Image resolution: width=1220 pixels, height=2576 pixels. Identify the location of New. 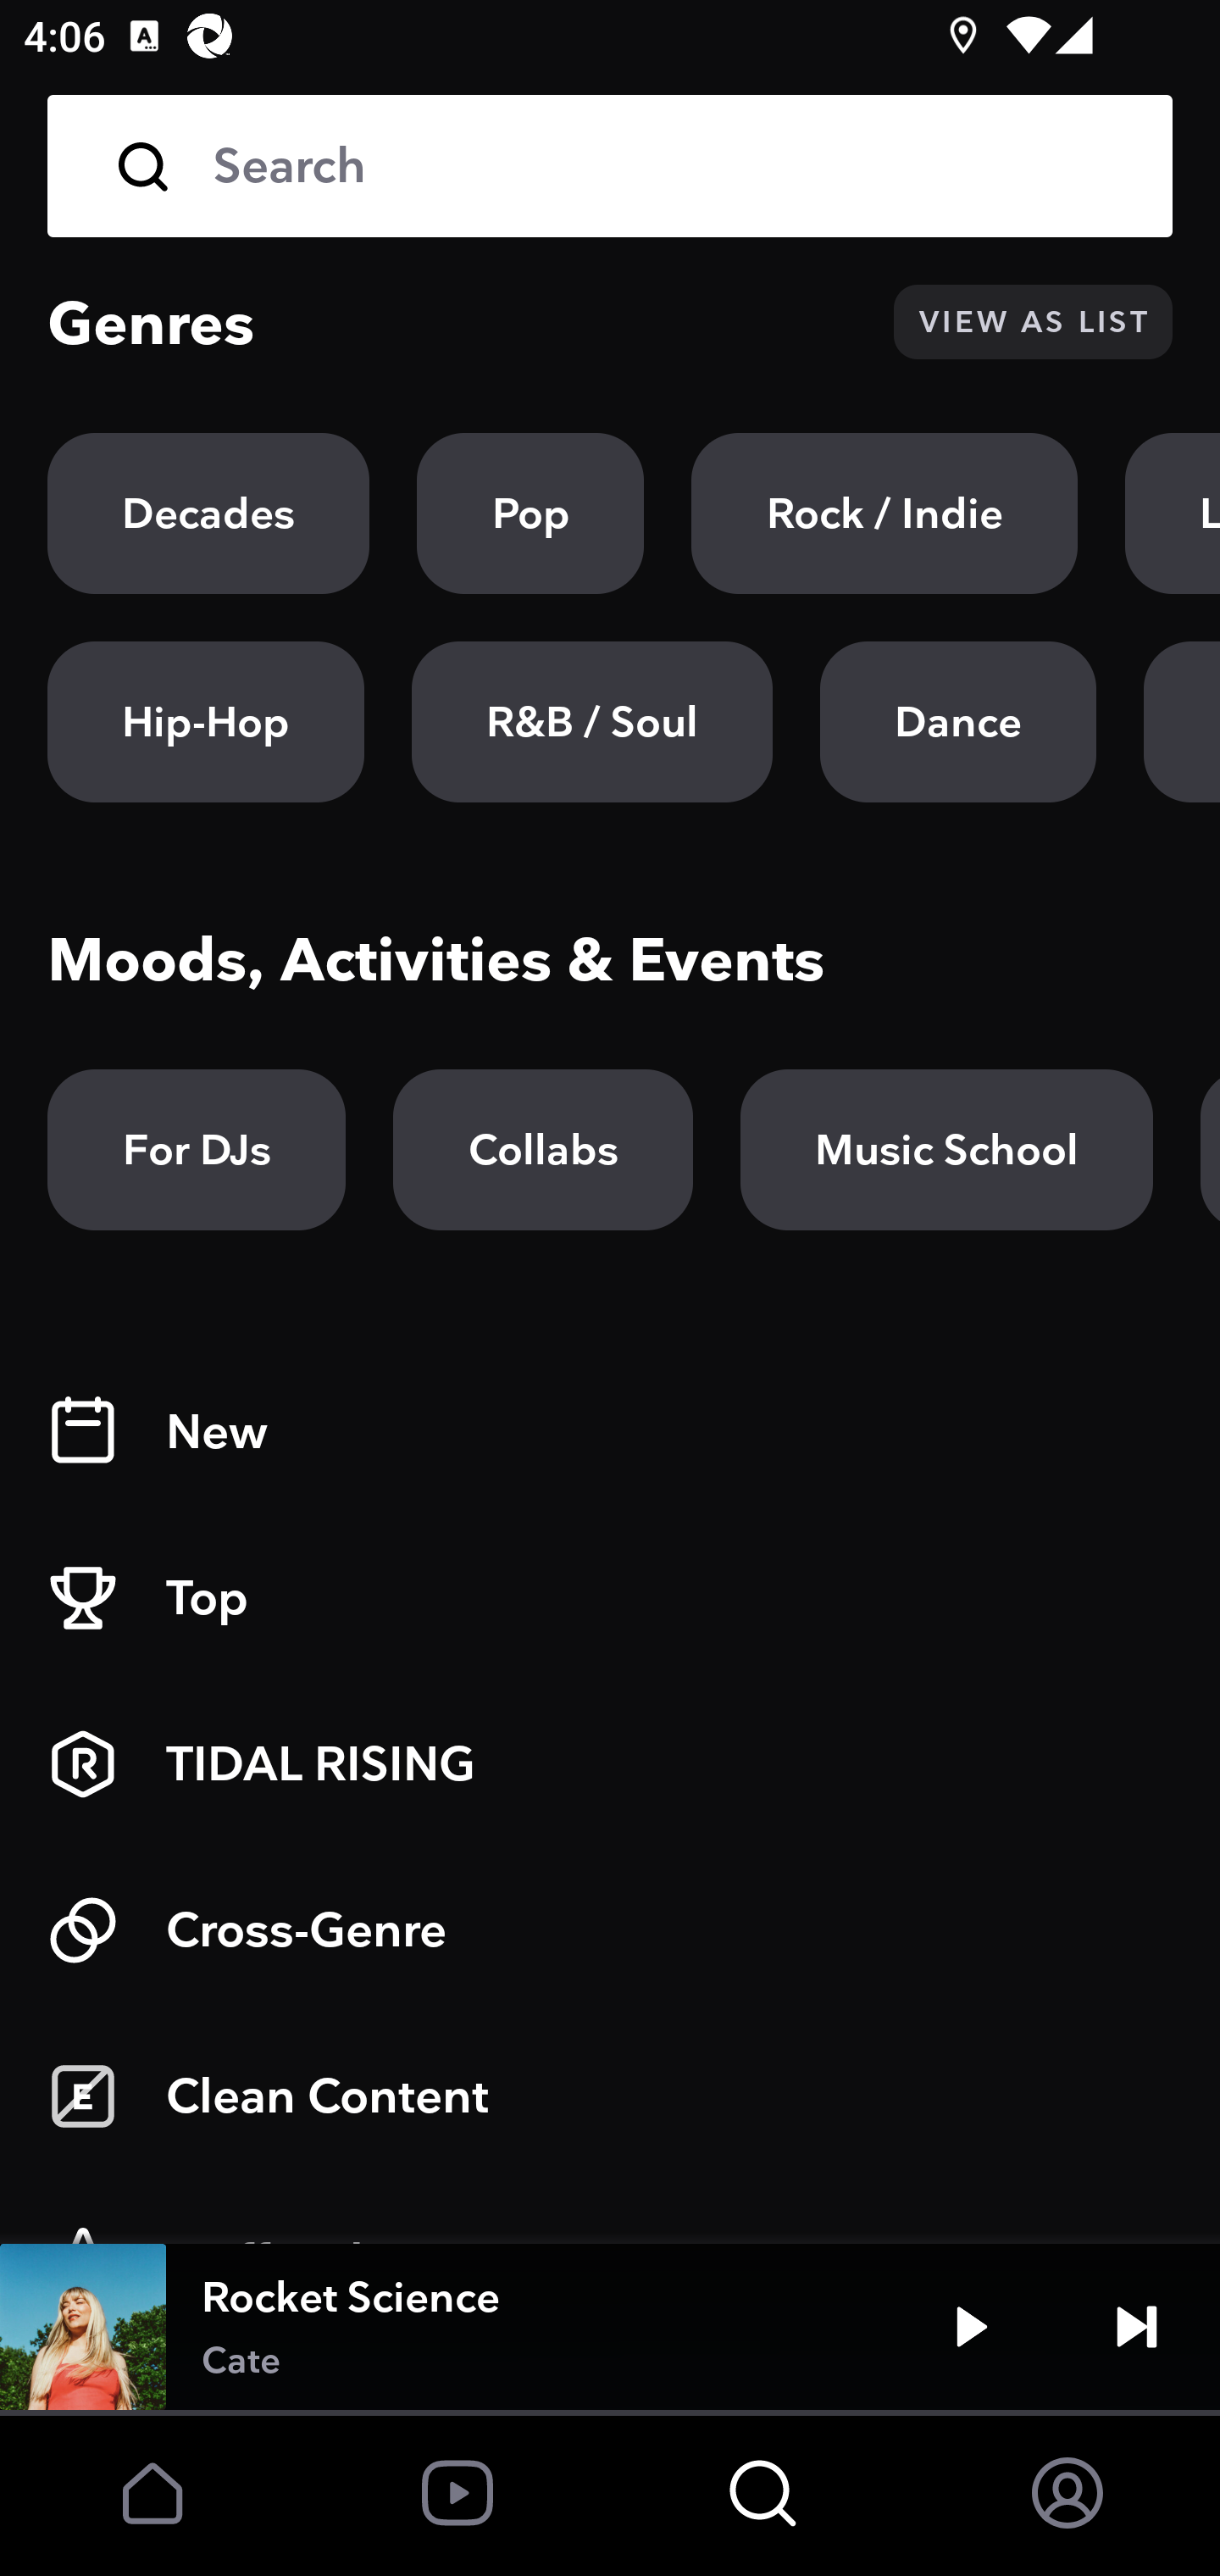
(610, 1432).